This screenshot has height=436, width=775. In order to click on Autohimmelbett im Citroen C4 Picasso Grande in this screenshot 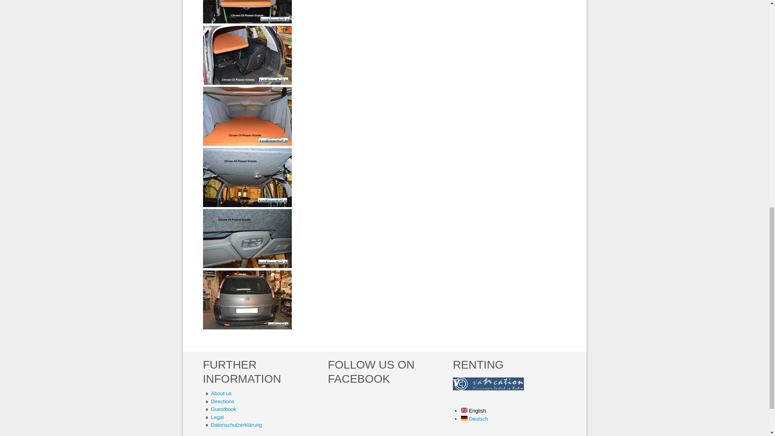, I will do `click(247, 300)`.